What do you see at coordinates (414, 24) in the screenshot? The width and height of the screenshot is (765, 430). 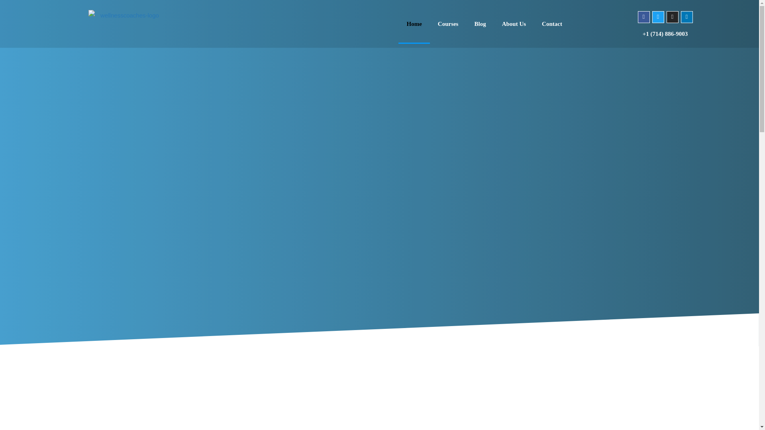 I see `Home` at bounding box center [414, 24].